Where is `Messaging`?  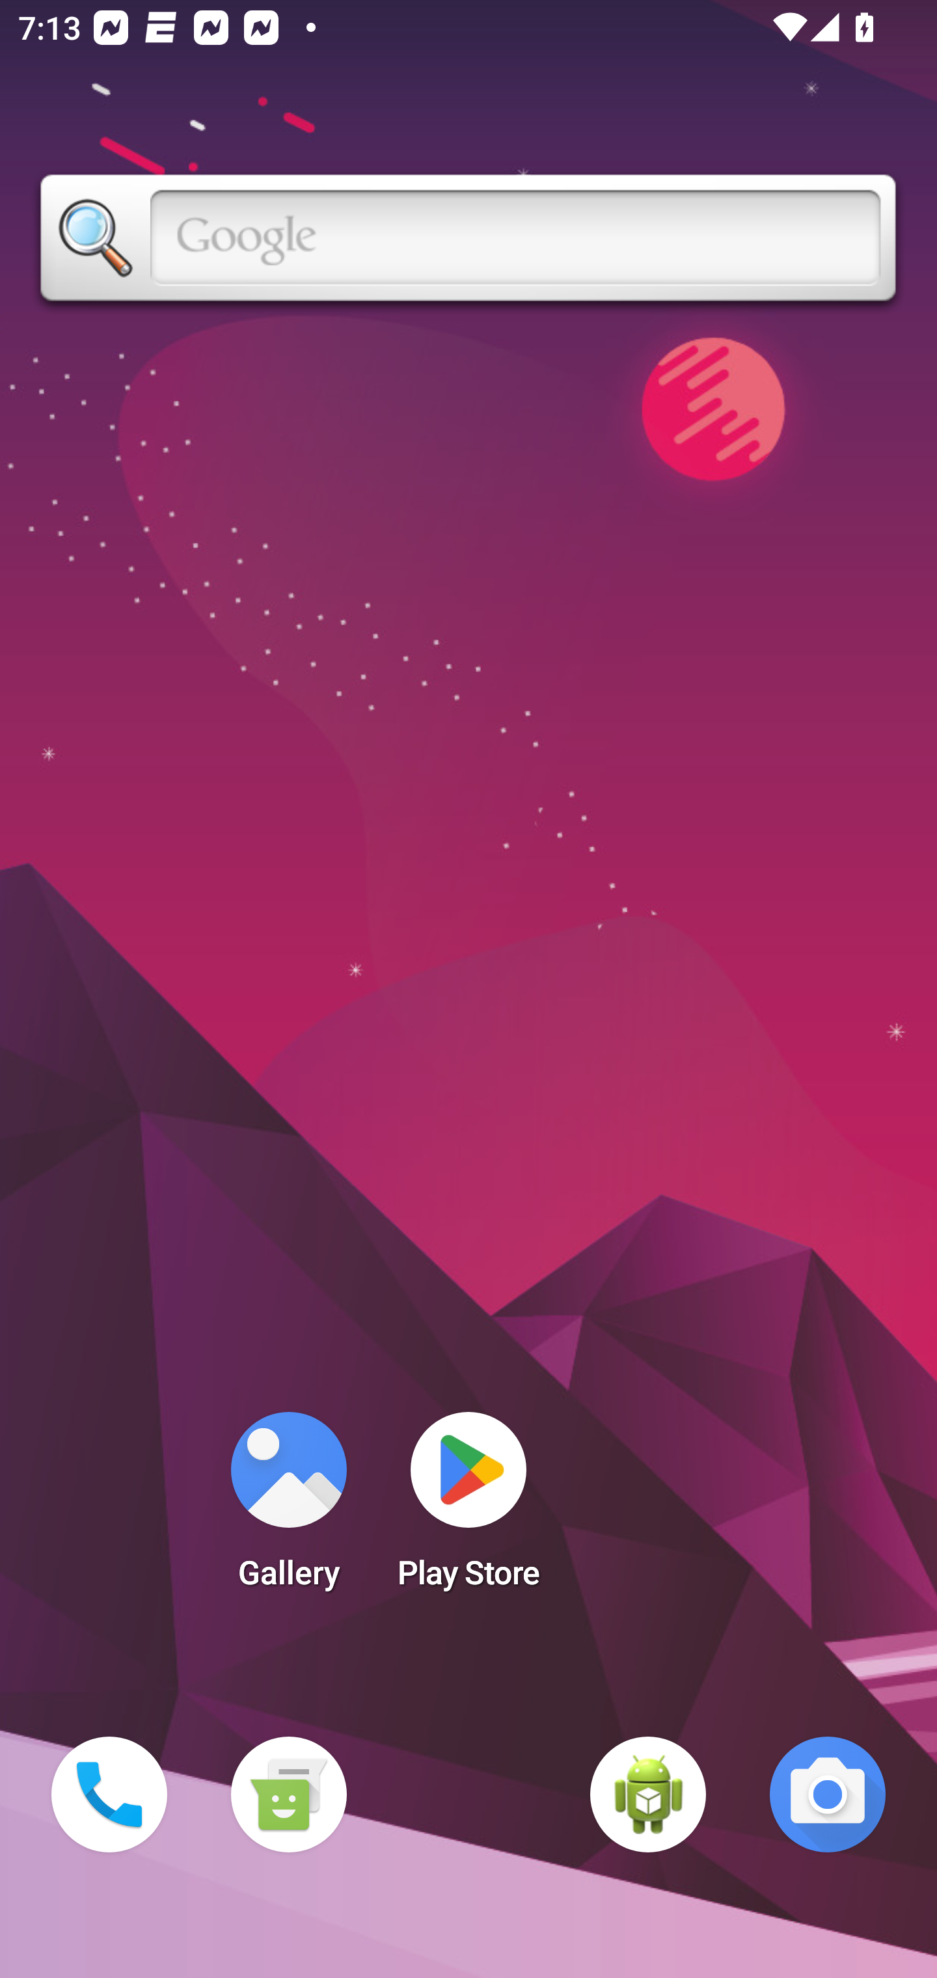 Messaging is located at coordinates (288, 1795).